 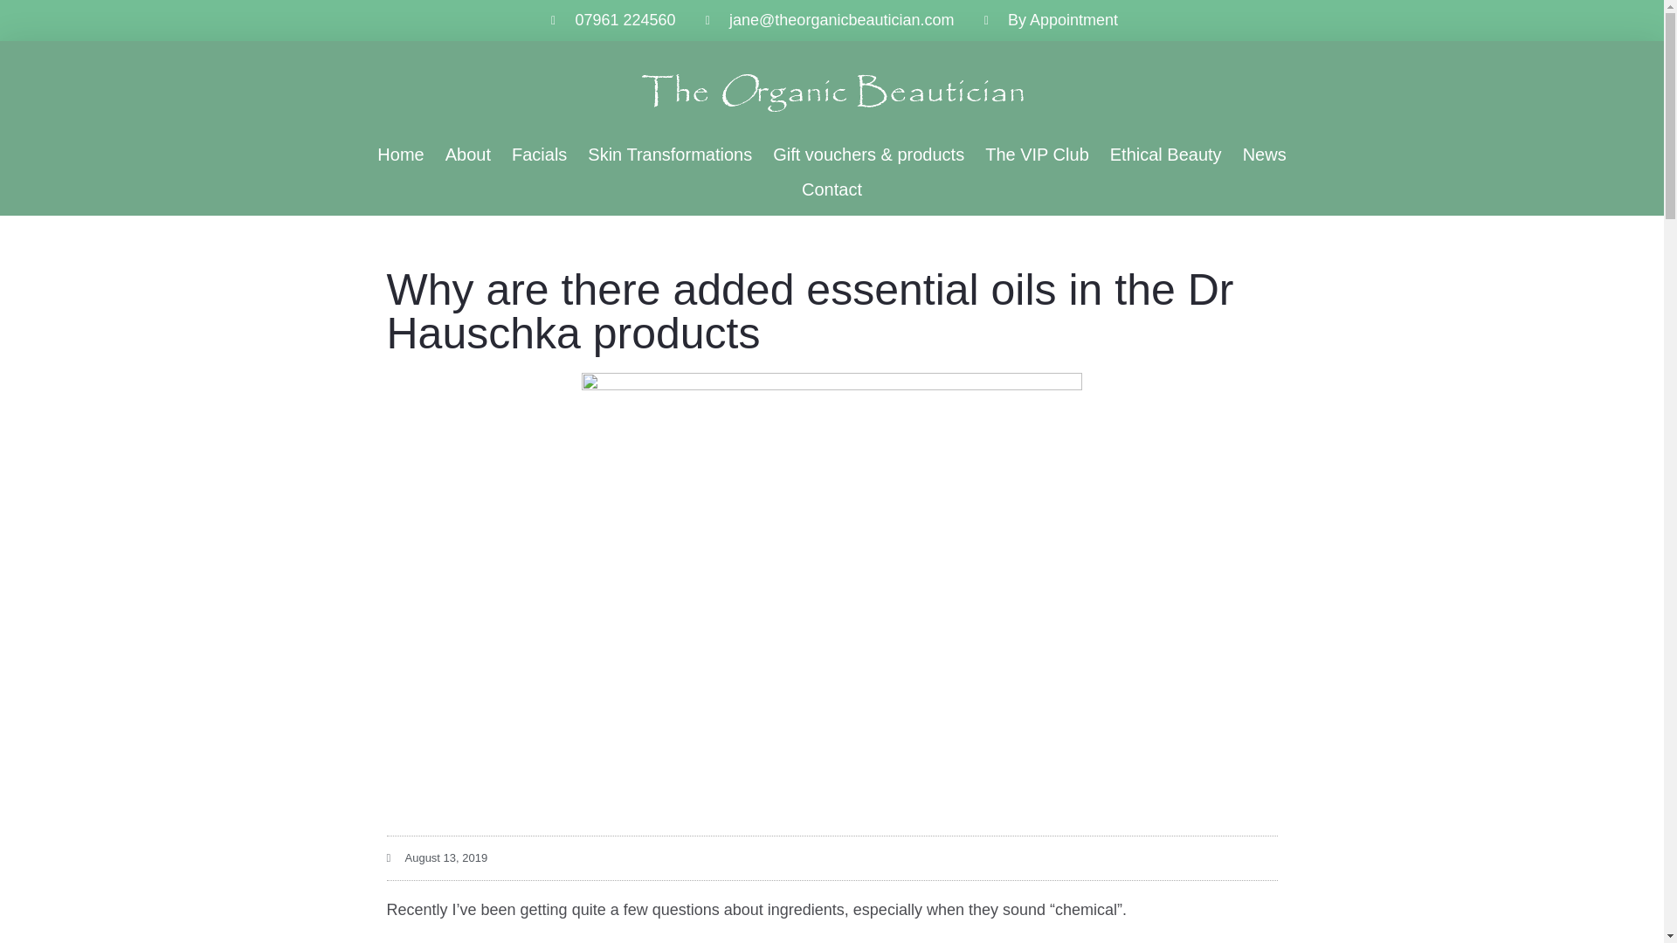 I want to click on The VIP Club, so click(x=1037, y=154).